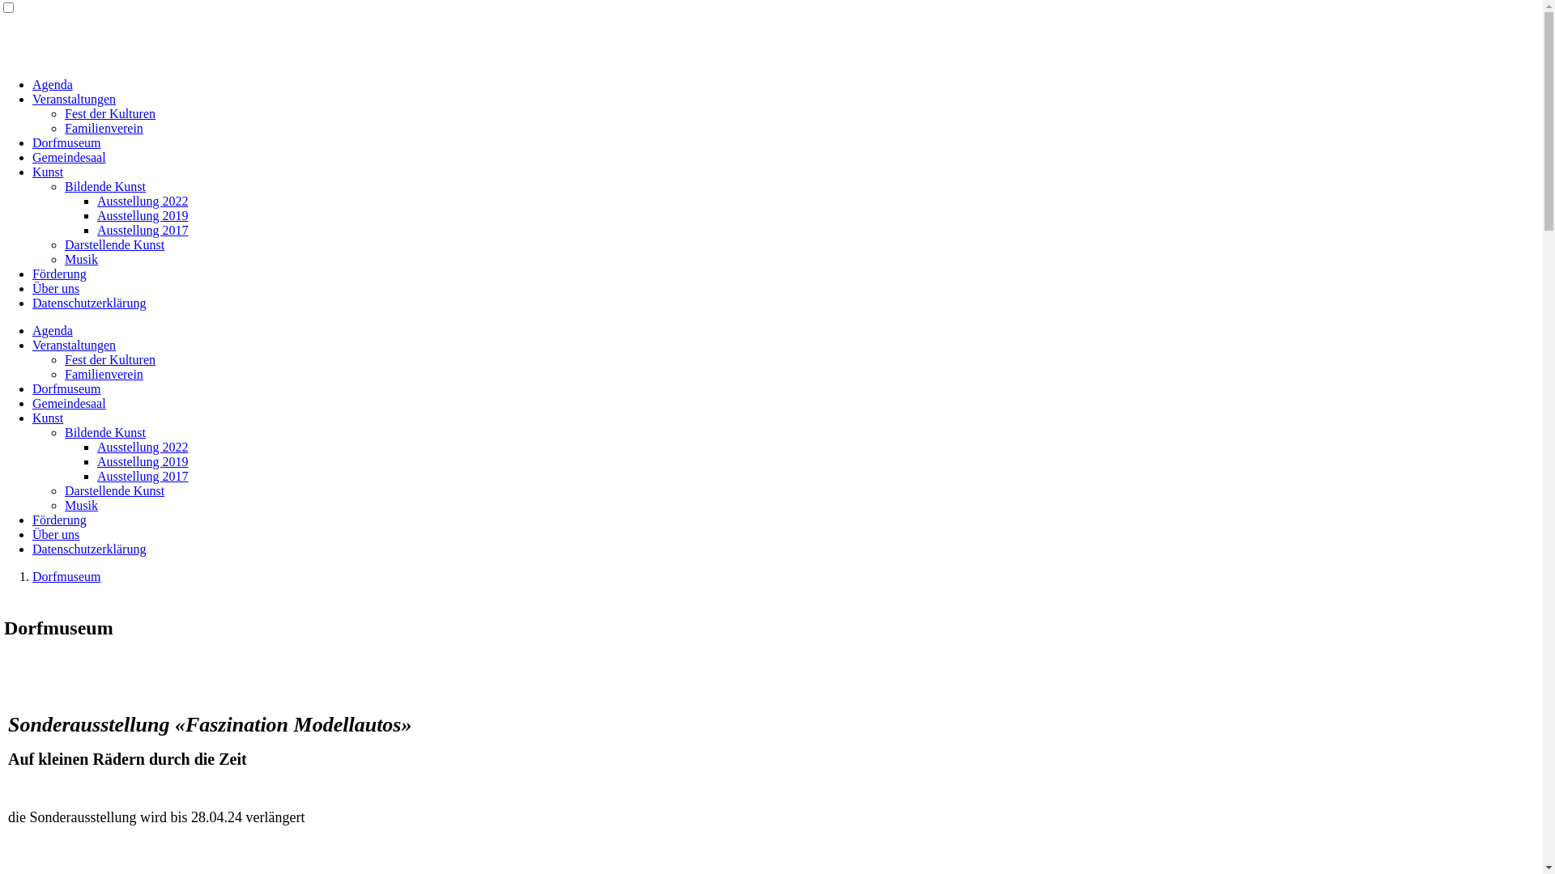 The image size is (1555, 874). I want to click on Ausstellung 2022, so click(143, 201).